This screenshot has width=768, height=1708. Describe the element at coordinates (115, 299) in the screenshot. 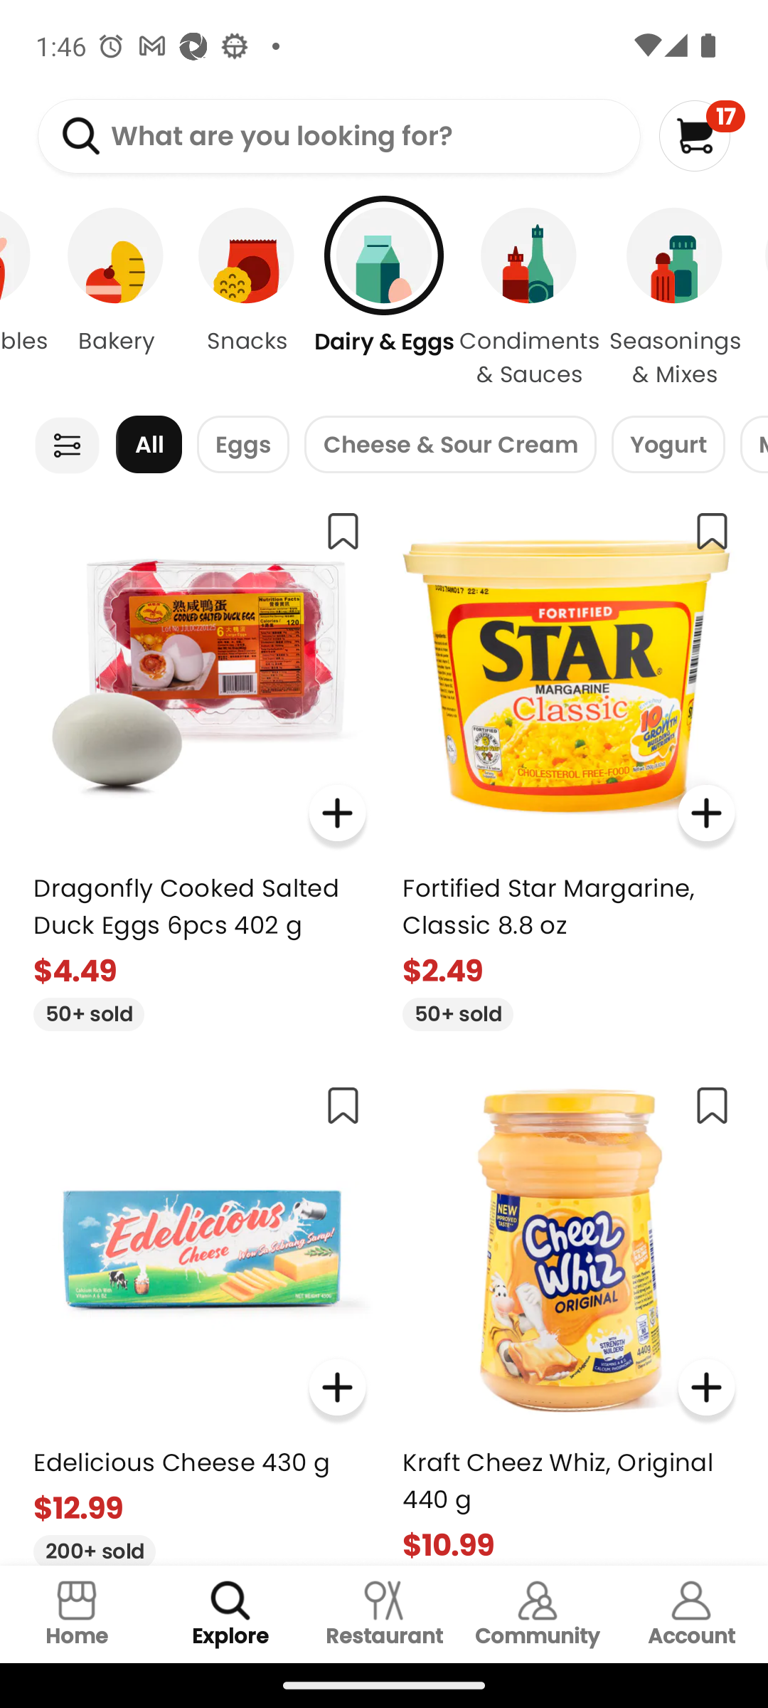

I see `Bakery` at that location.